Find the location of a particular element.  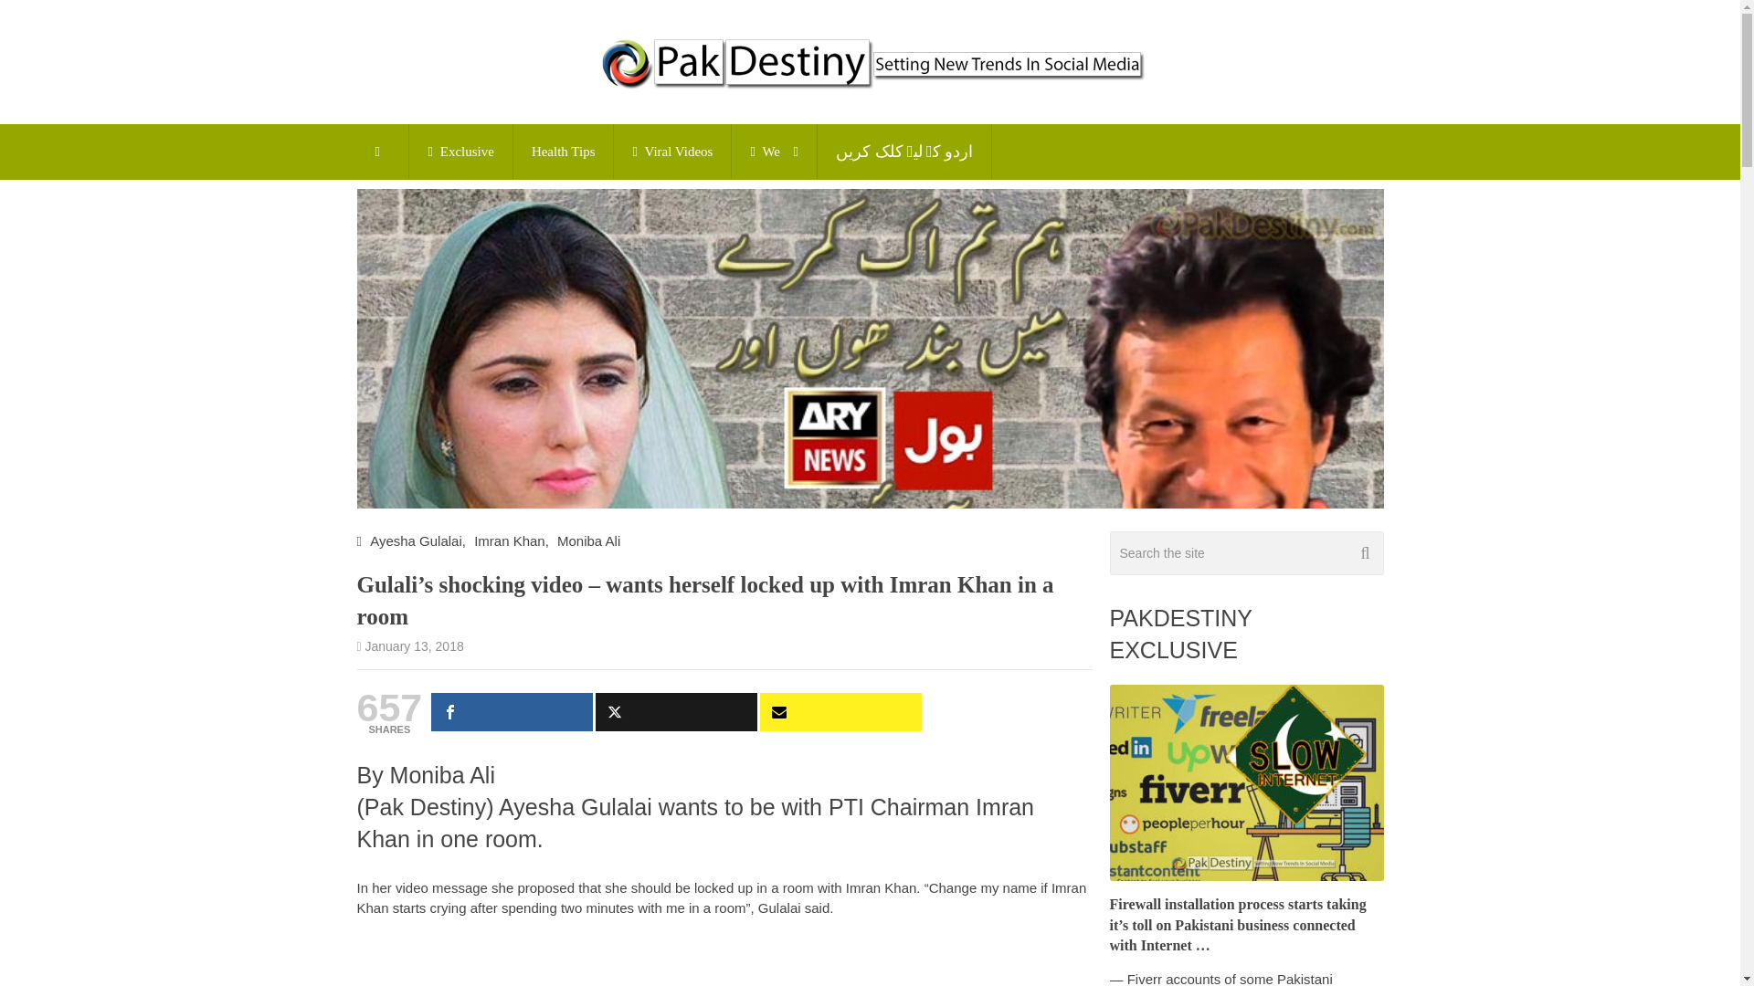

Viral Videos is located at coordinates (672, 152).